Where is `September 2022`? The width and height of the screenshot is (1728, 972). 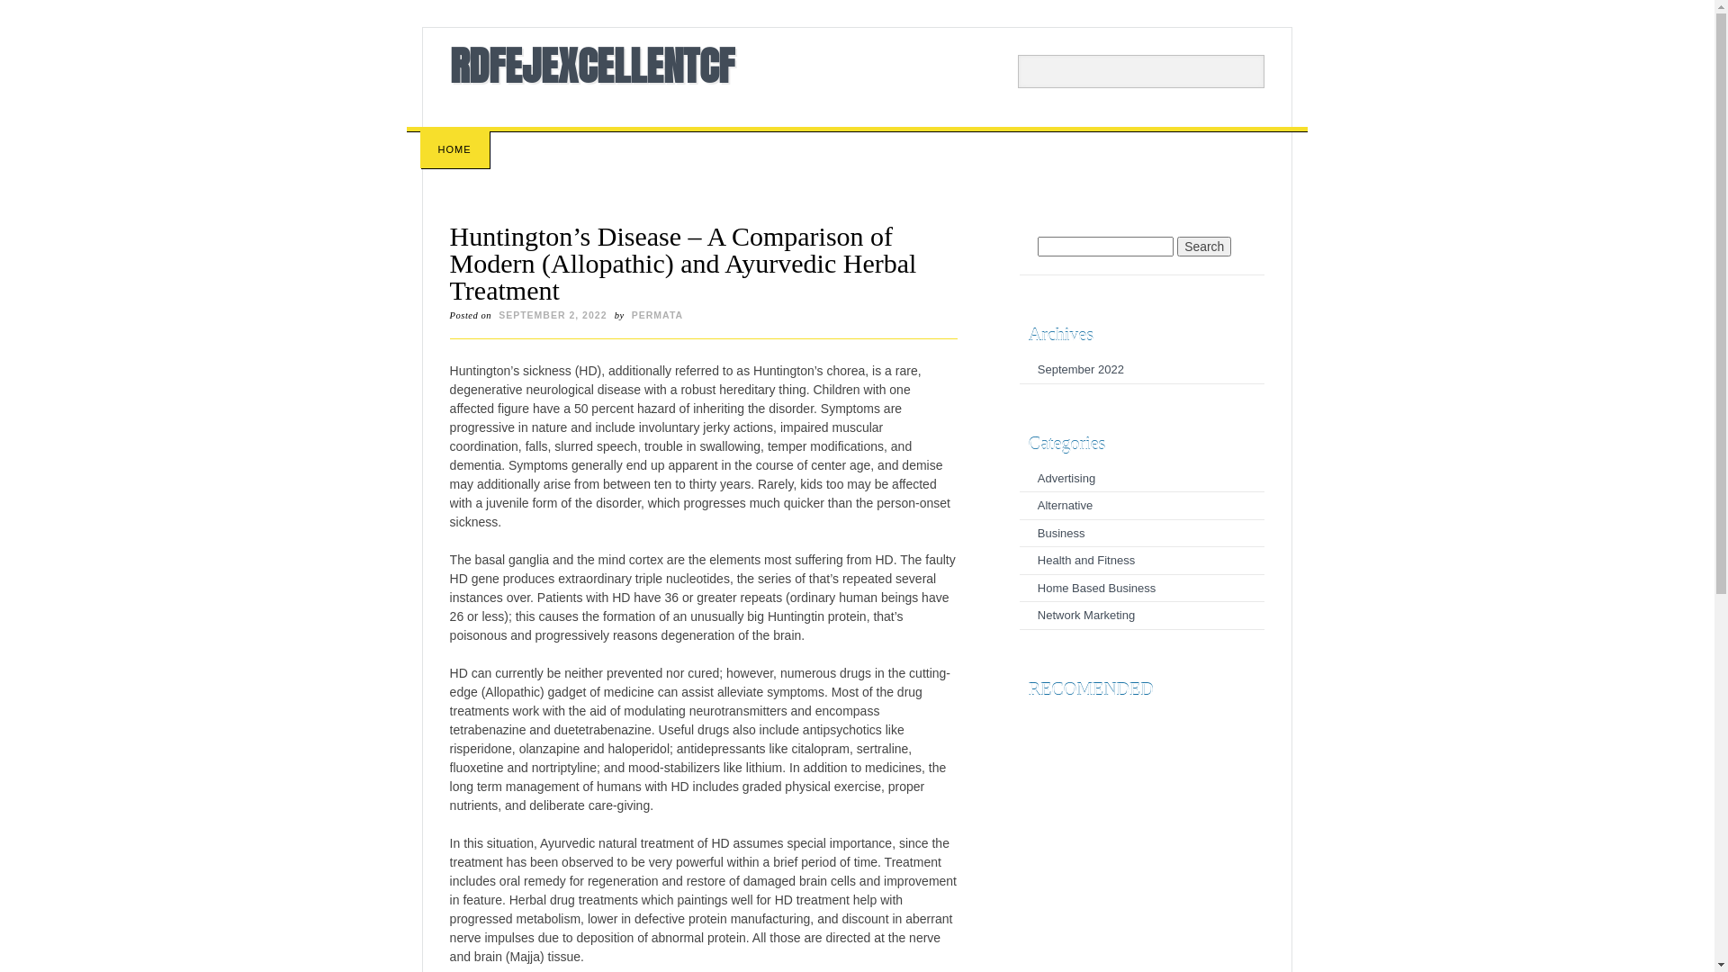 September 2022 is located at coordinates (1081, 369).